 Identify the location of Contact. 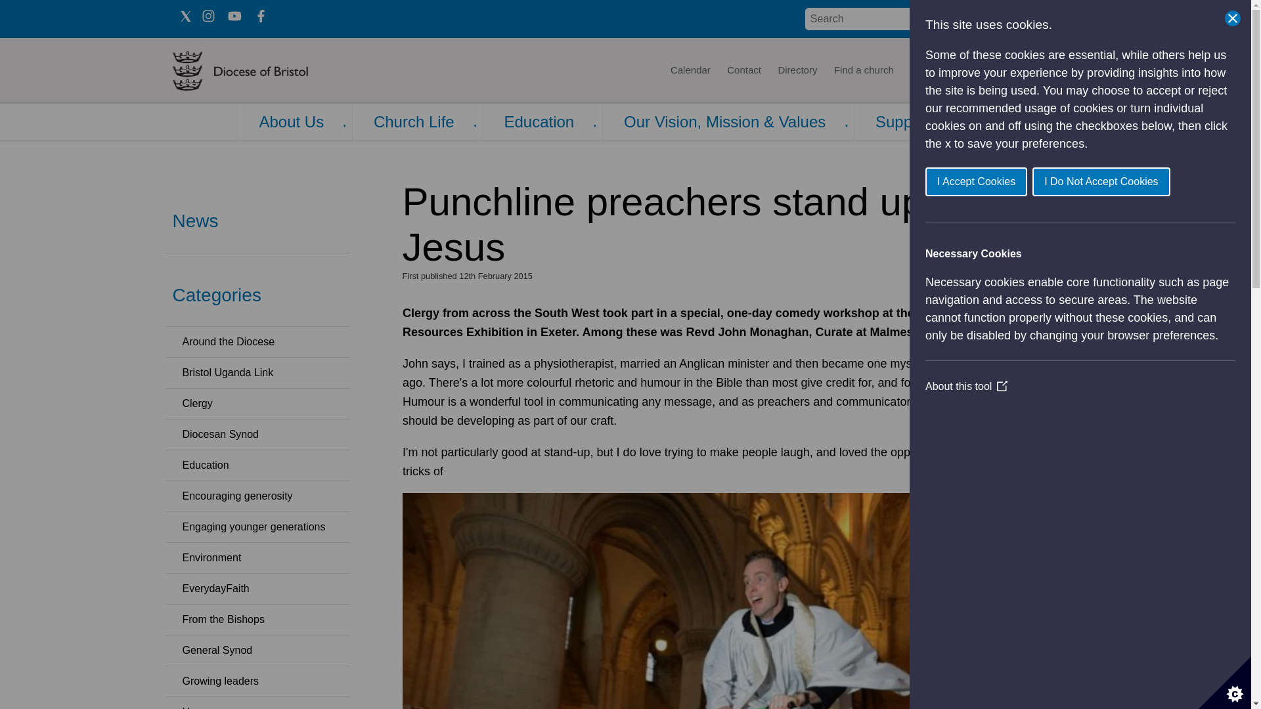
(743, 71).